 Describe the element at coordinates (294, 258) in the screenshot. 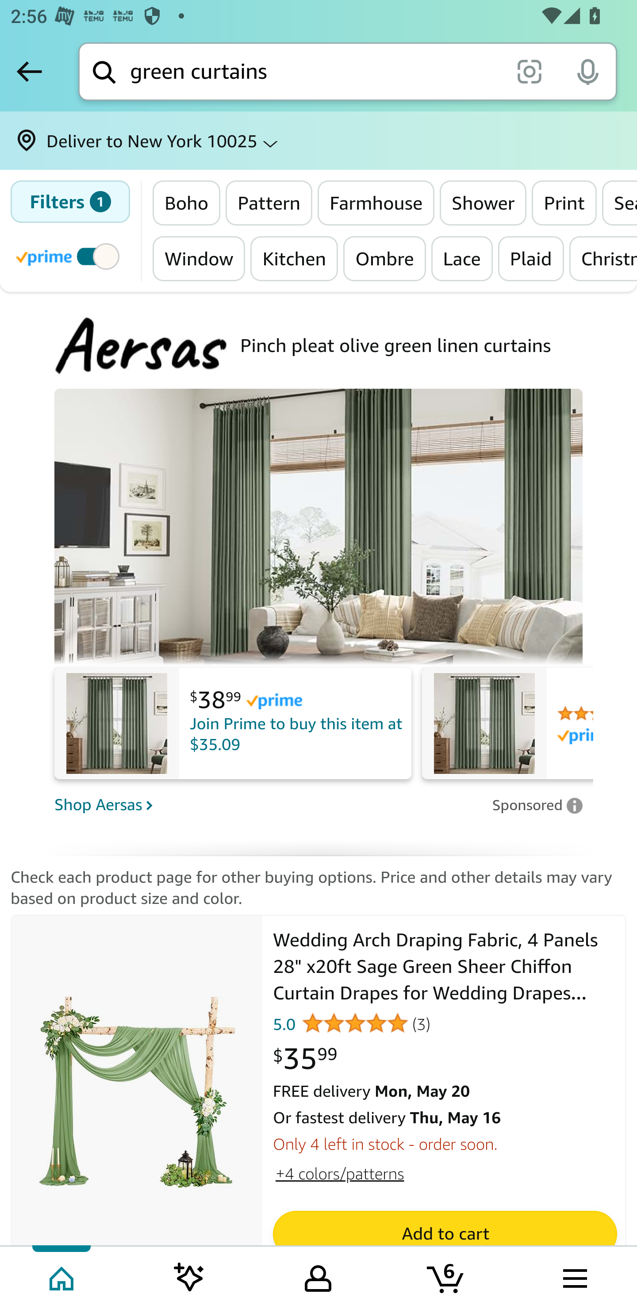

I see `Kitchen` at that location.